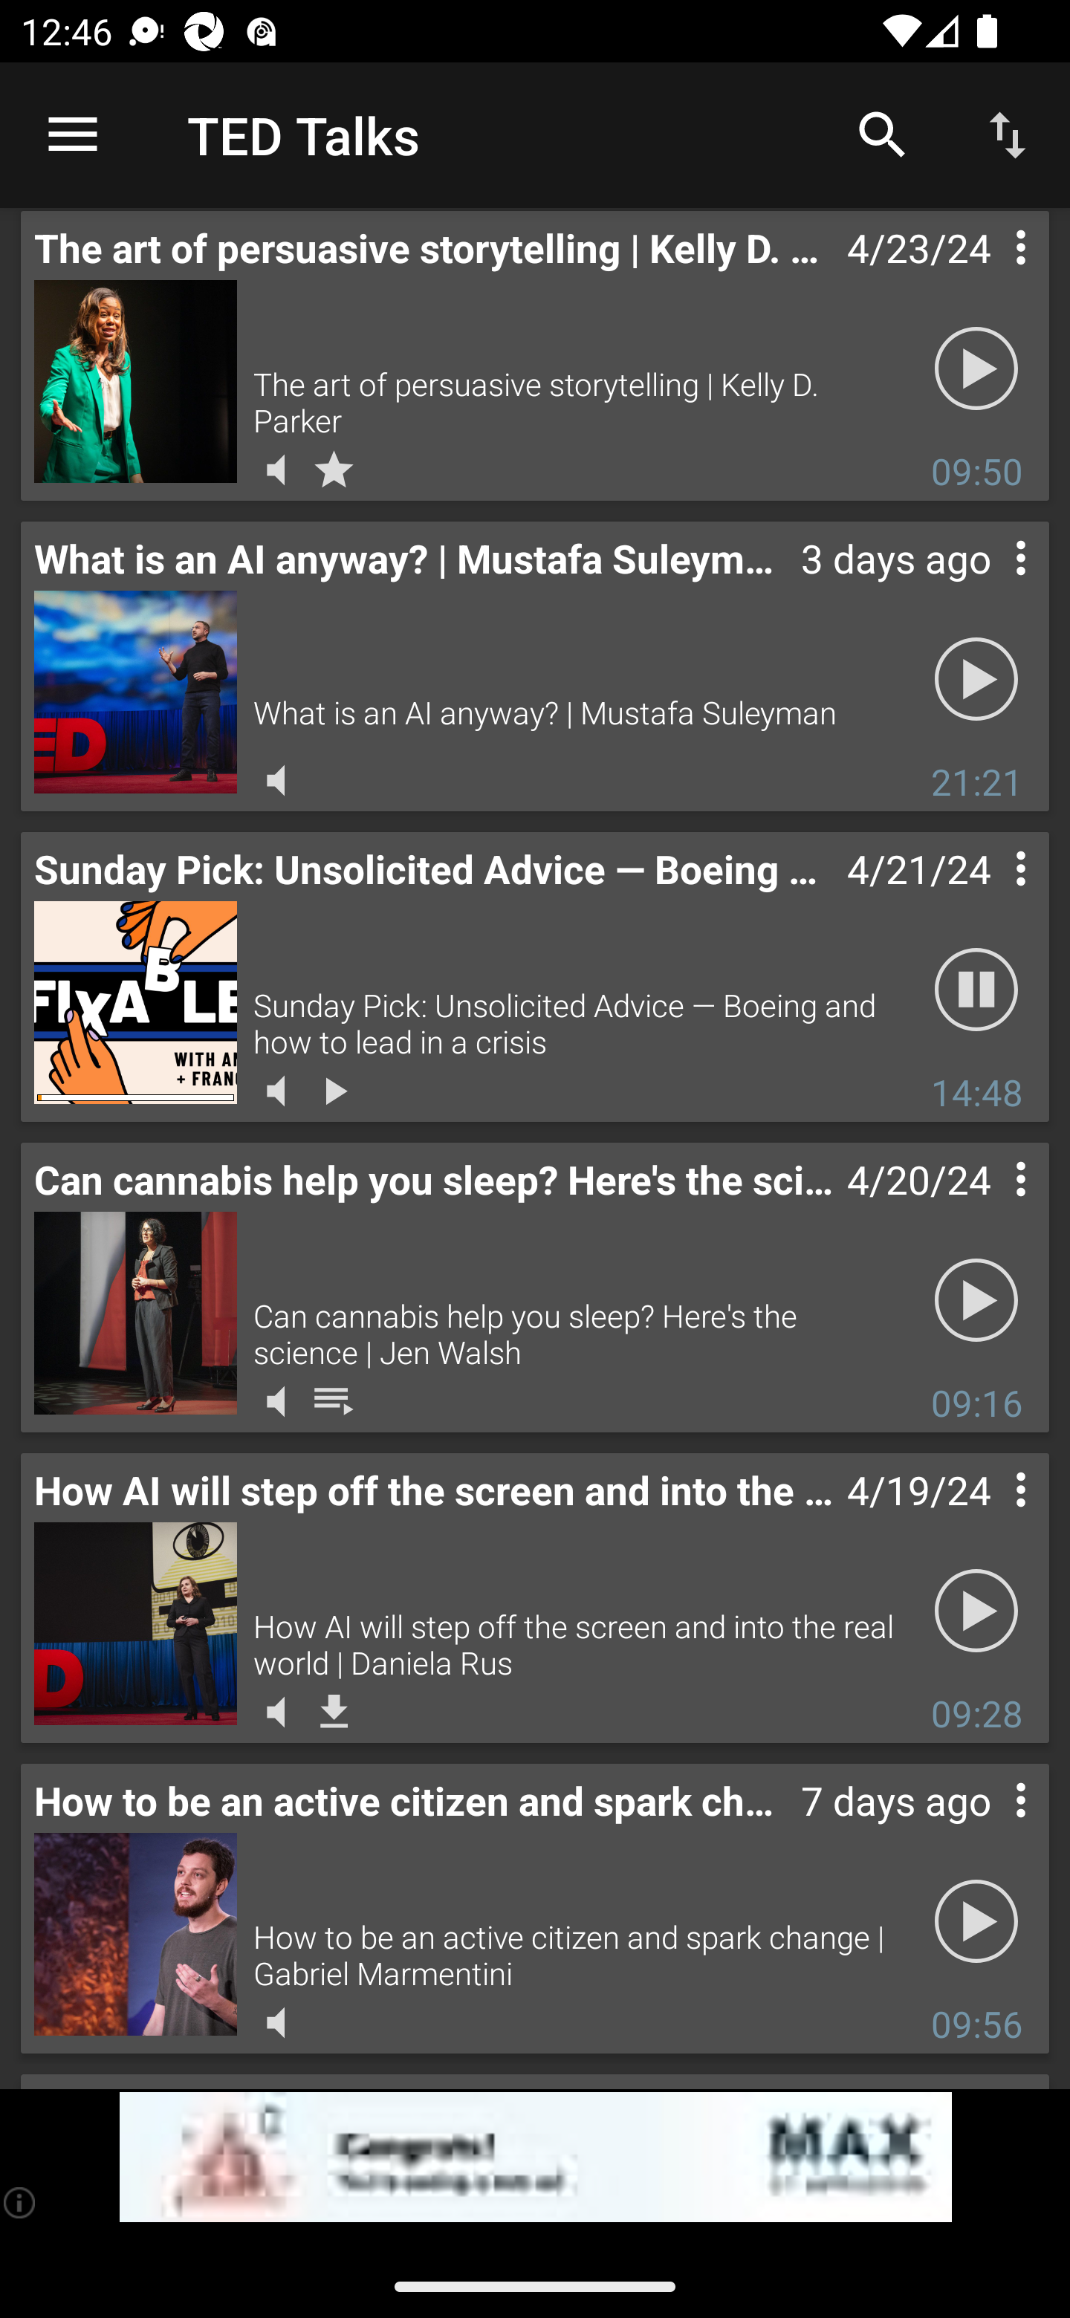 This screenshot has width=1070, height=2318. I want to click on app-monetization, so click(535, 2158).